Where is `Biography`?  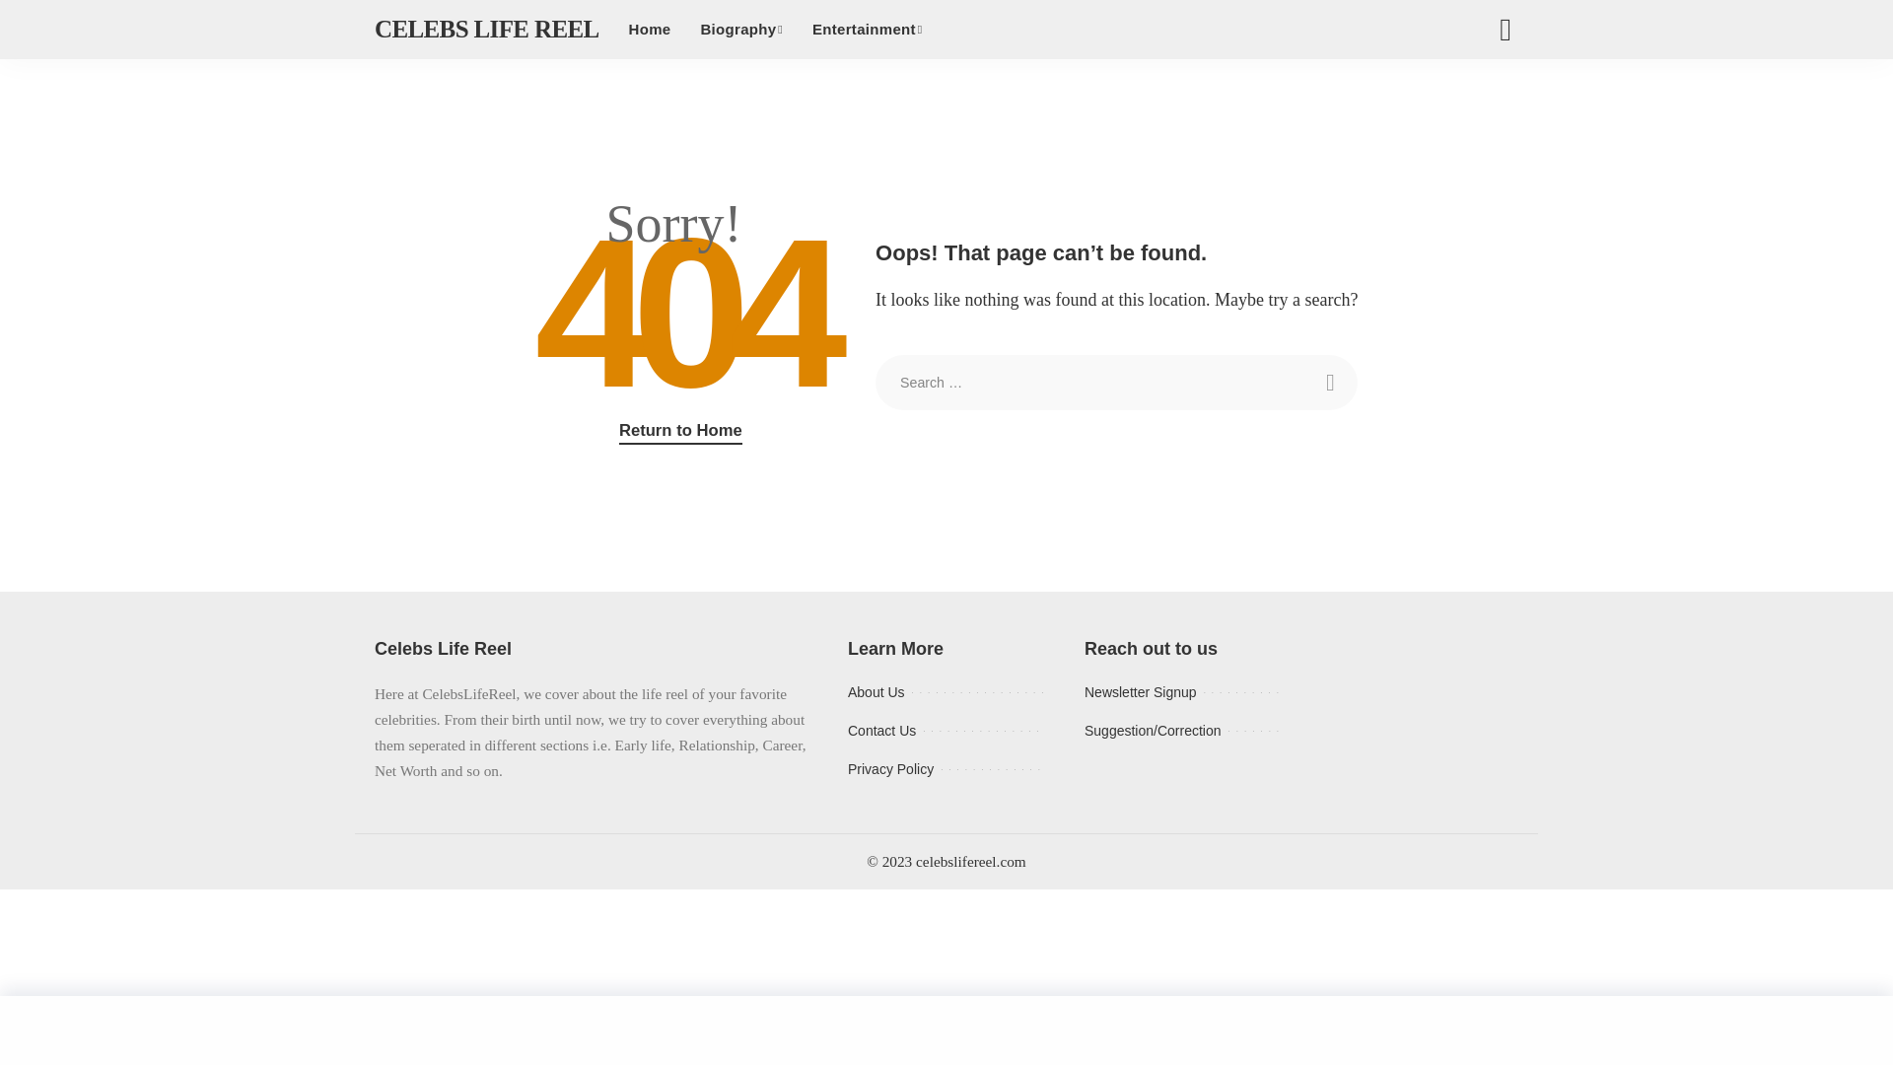
Biography is located at coordinates (741, 30).